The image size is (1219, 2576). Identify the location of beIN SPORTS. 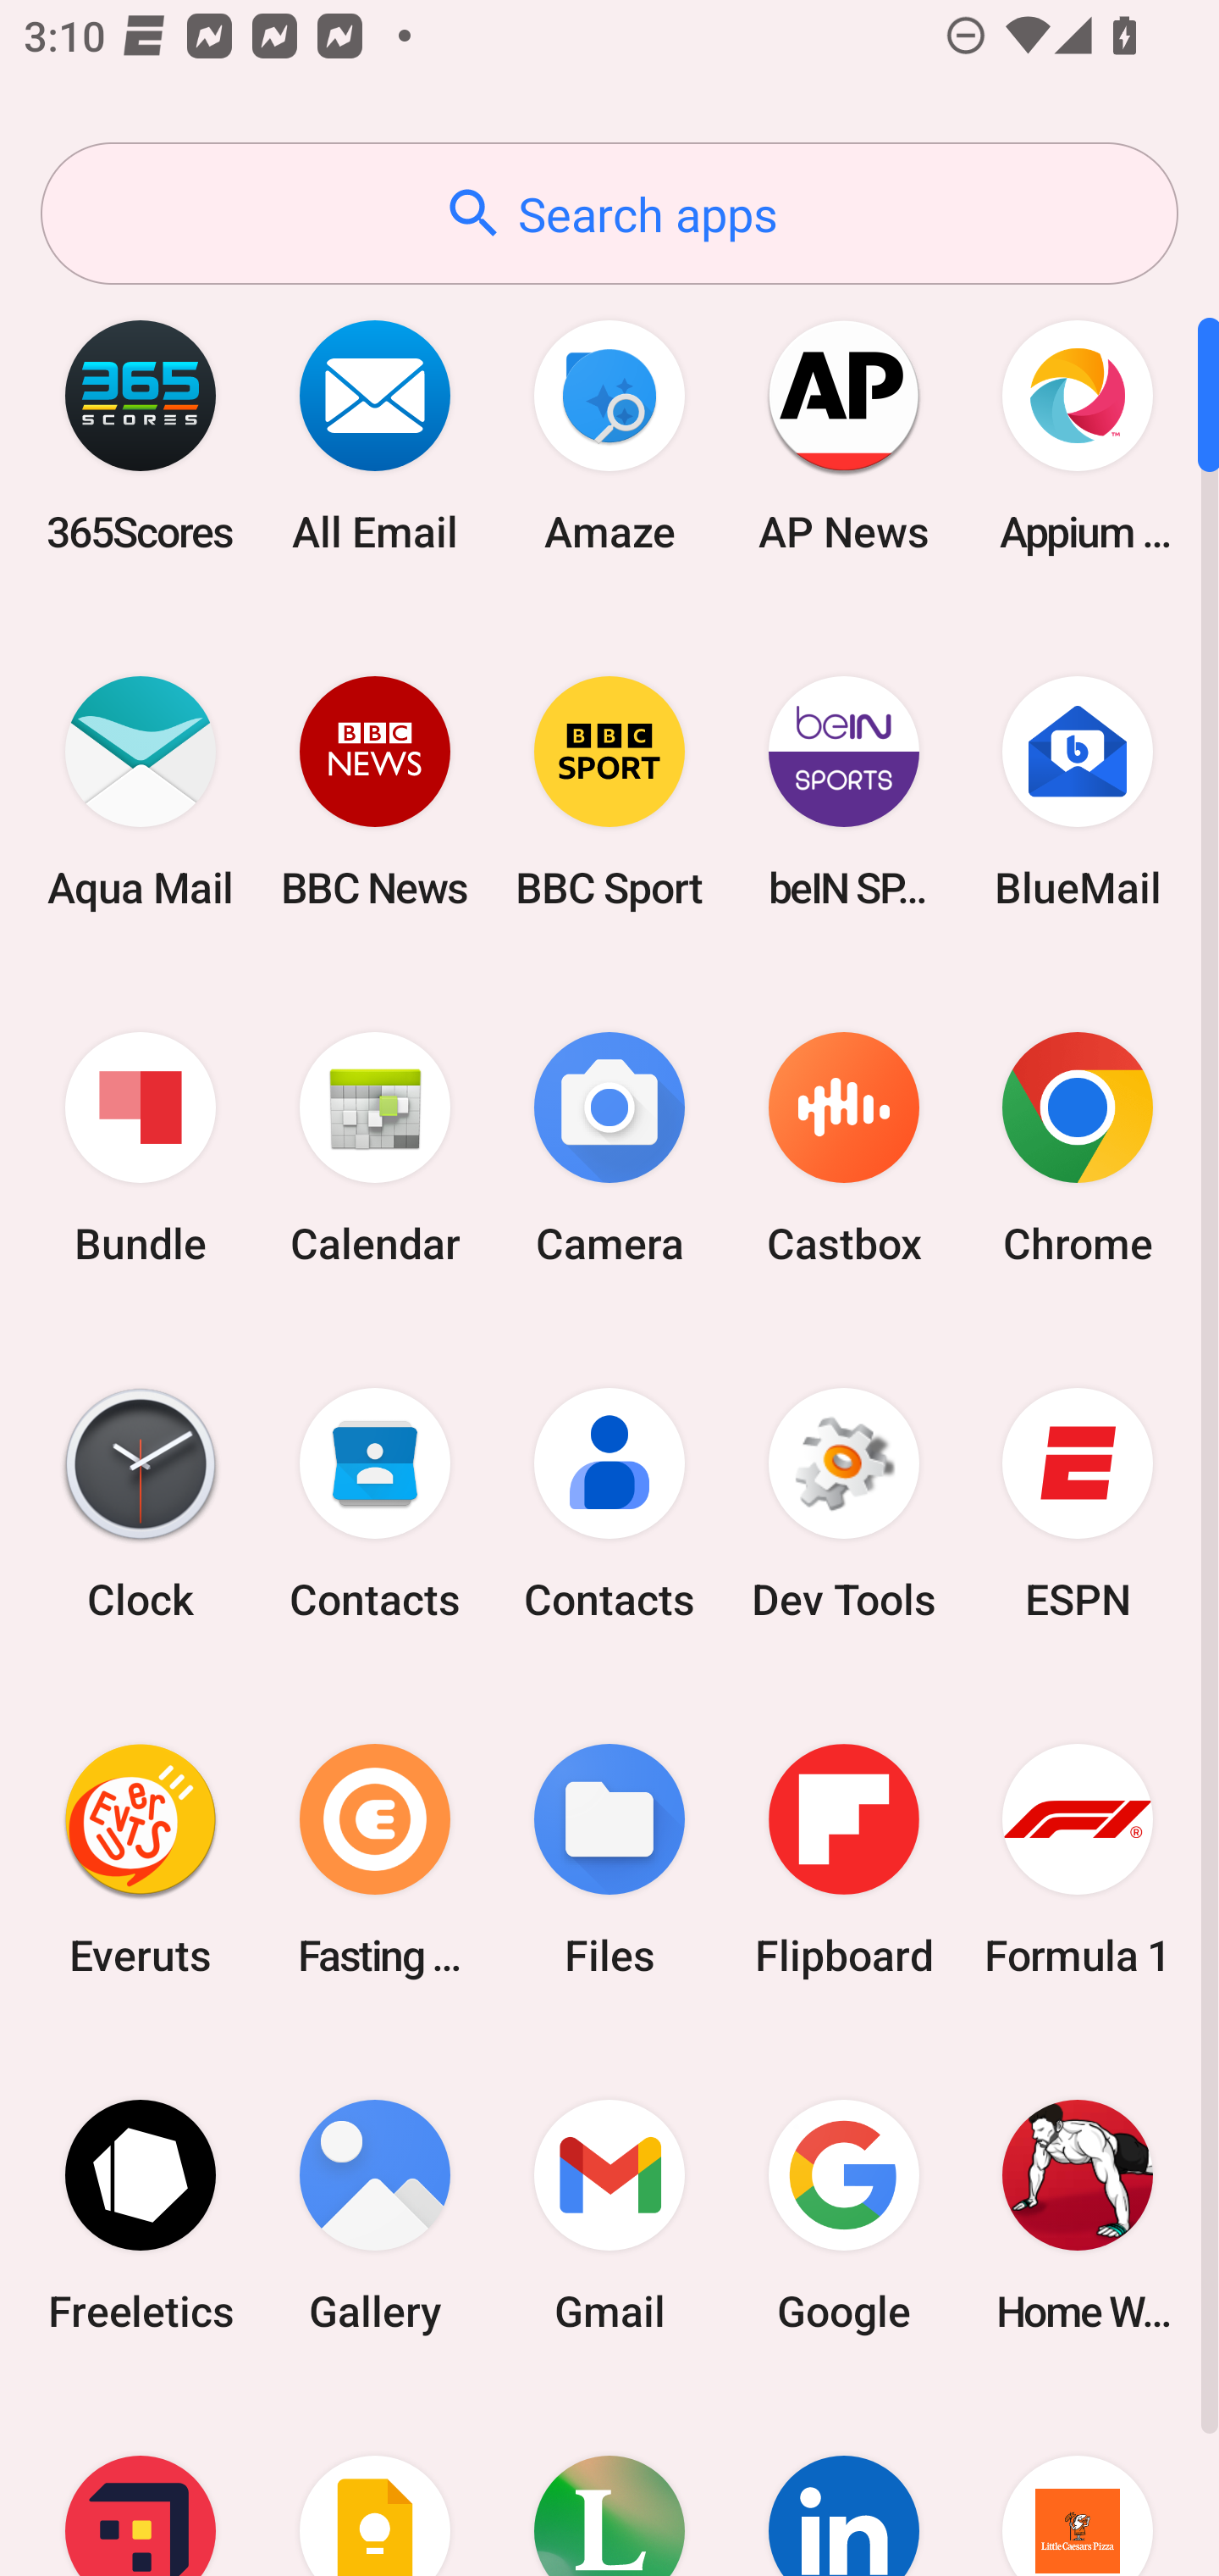
(843, 791).